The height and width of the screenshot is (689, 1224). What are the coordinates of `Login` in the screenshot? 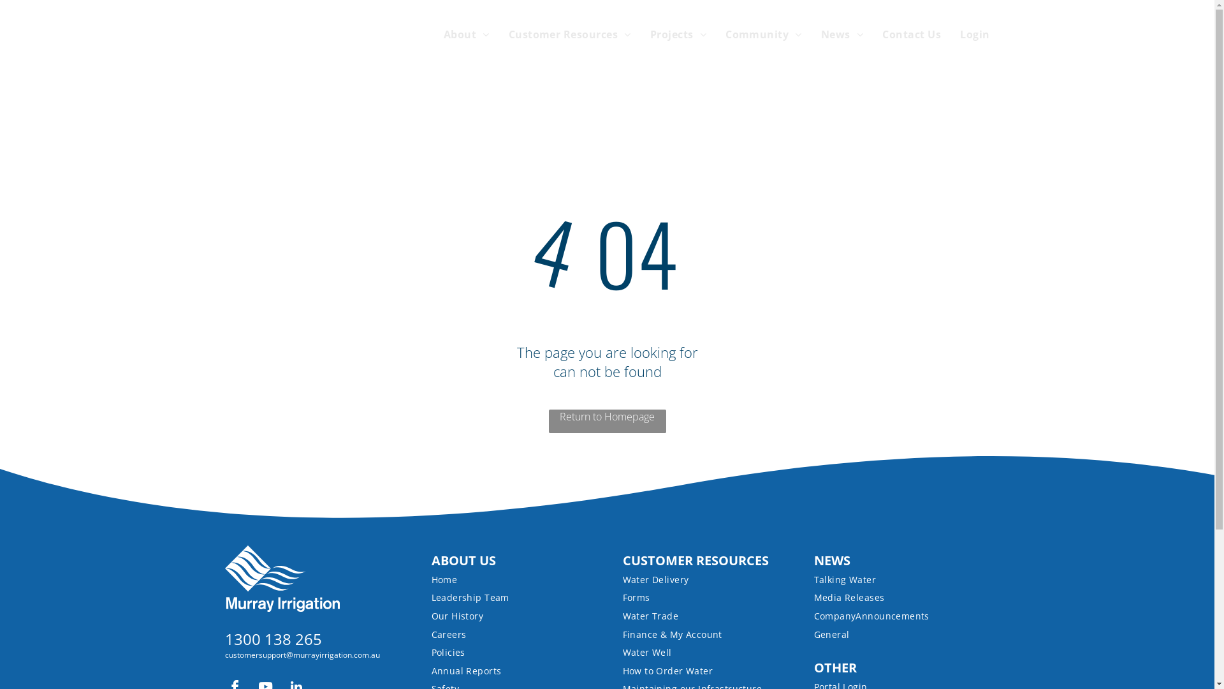 It's located at (965, 34).